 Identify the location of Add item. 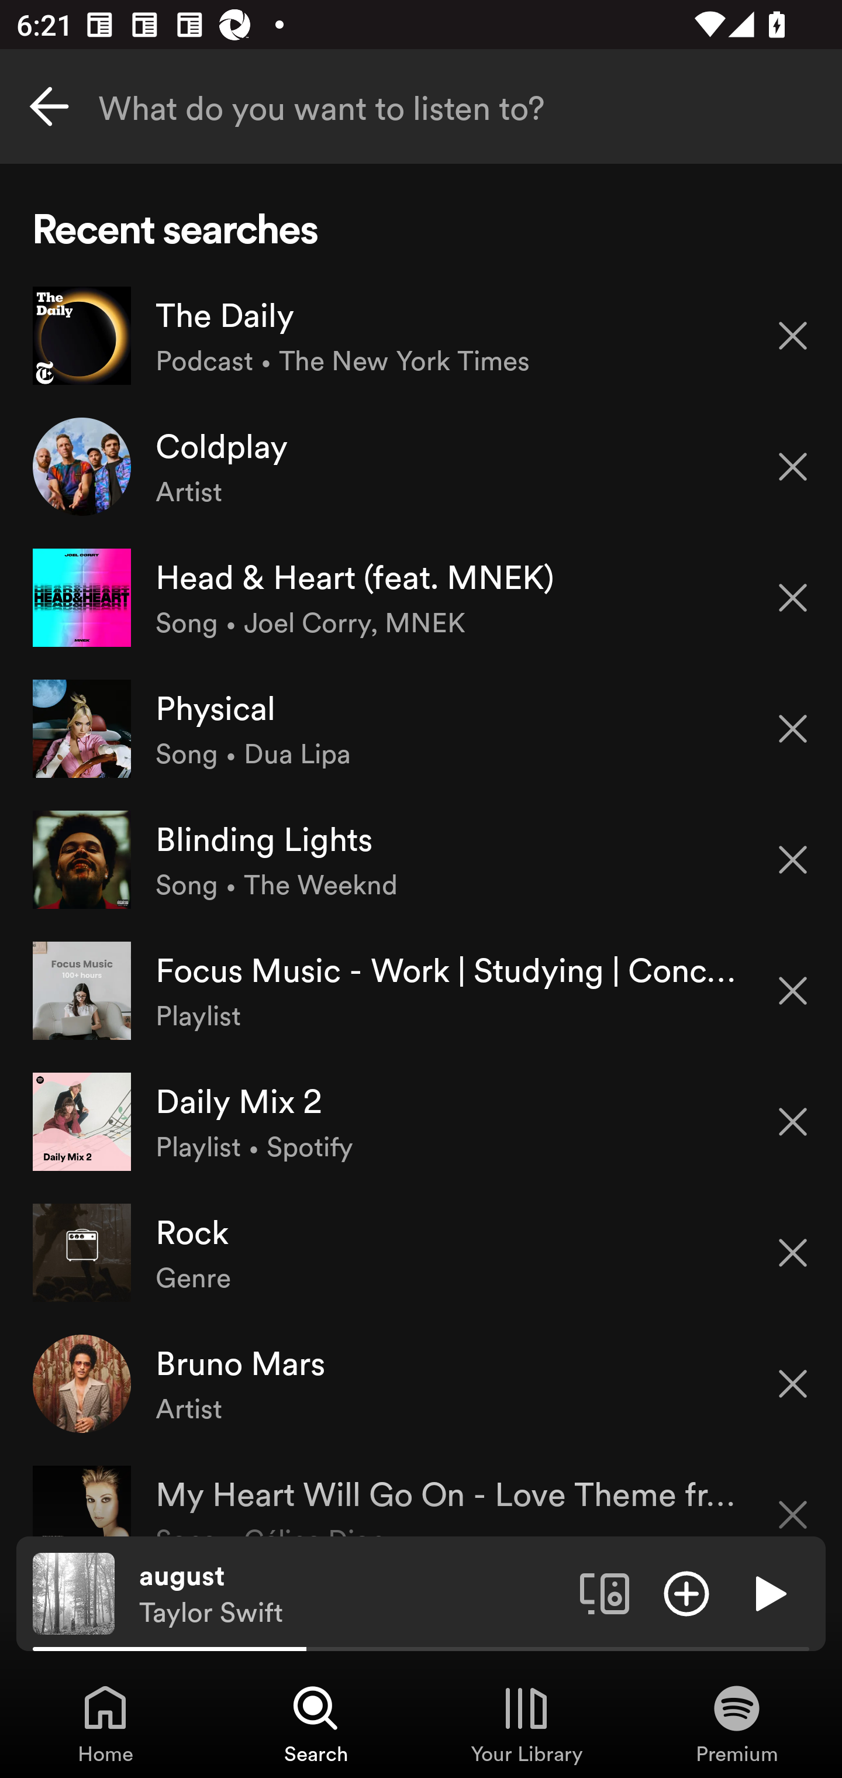
(686, 1593).